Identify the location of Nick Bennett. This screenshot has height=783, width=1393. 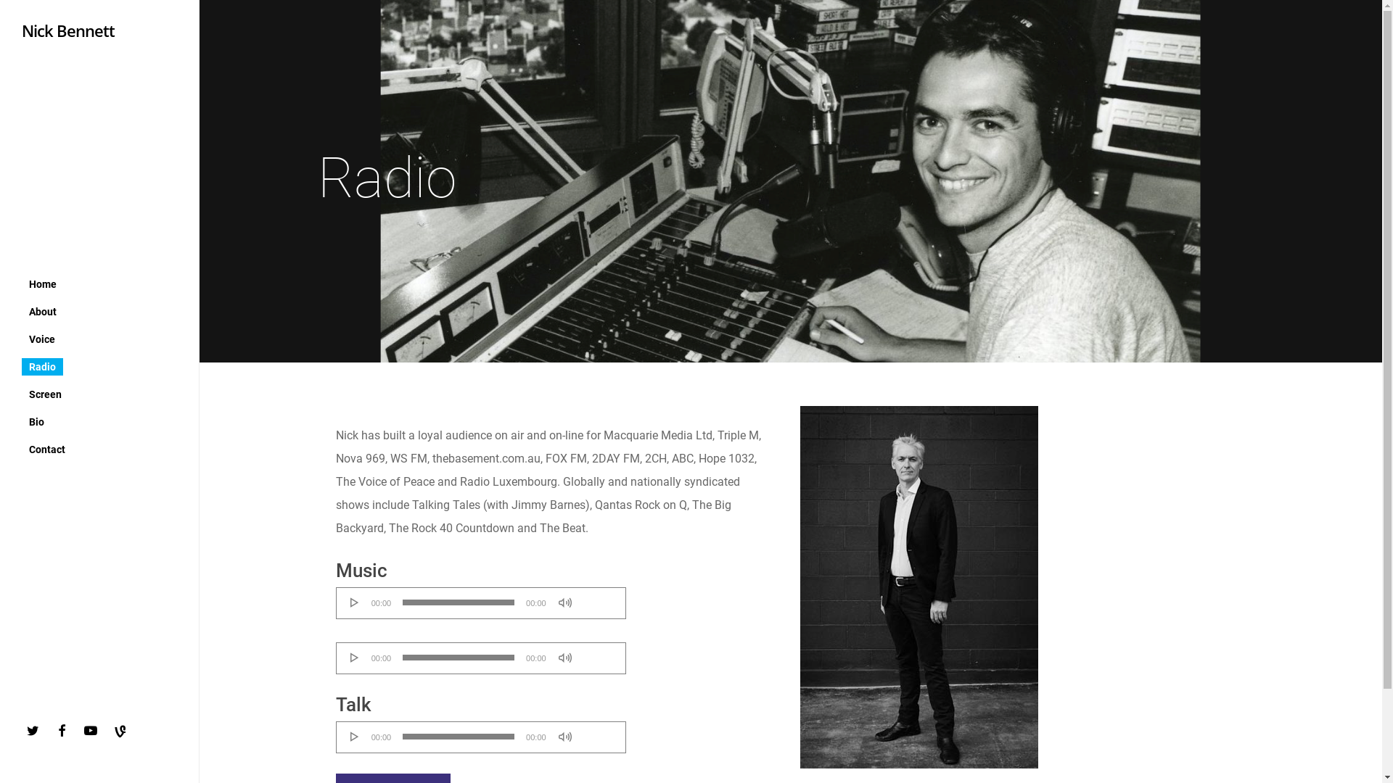
(68, 30).